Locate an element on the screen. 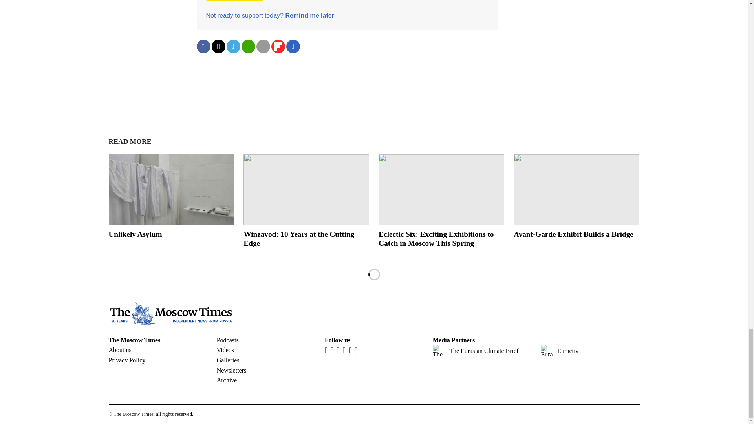 This screenshot has height=424, width=754. Share on Twitter is located at coordinates (218, 46).